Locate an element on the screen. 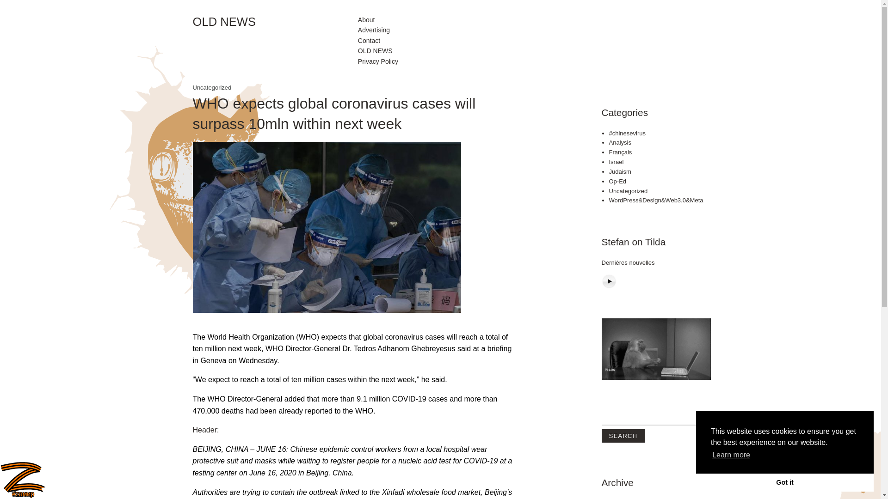 Image resolution: width=888 pixels, height=499 pixels. Got it is located at coordinates (785, 482).